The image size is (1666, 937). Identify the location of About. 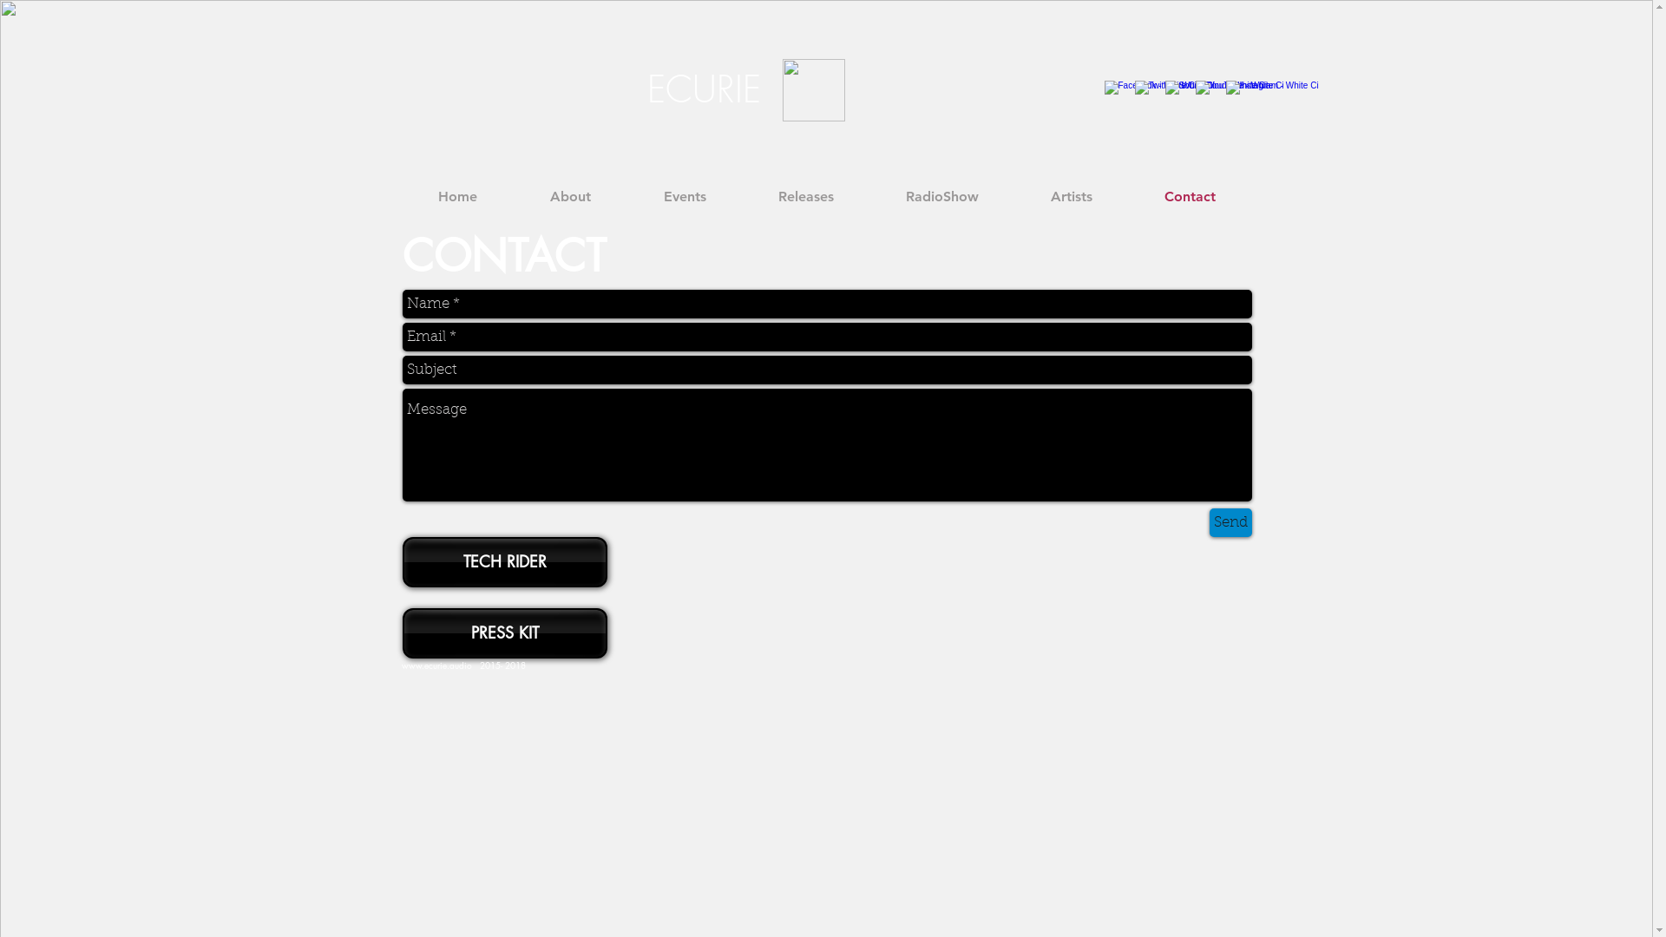
(571, 196).